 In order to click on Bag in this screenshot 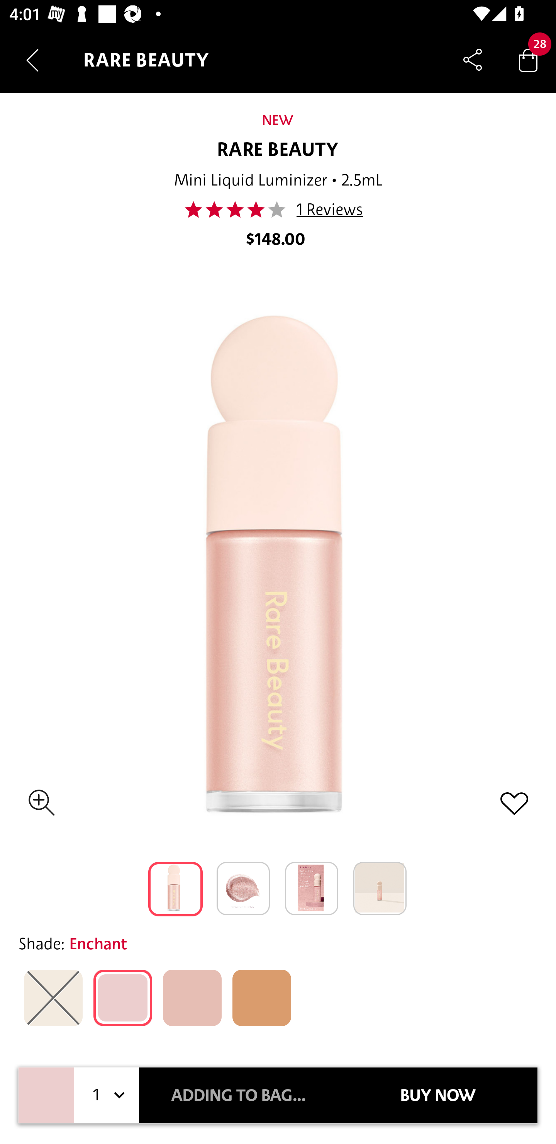, I will do `click(528, 60)`.